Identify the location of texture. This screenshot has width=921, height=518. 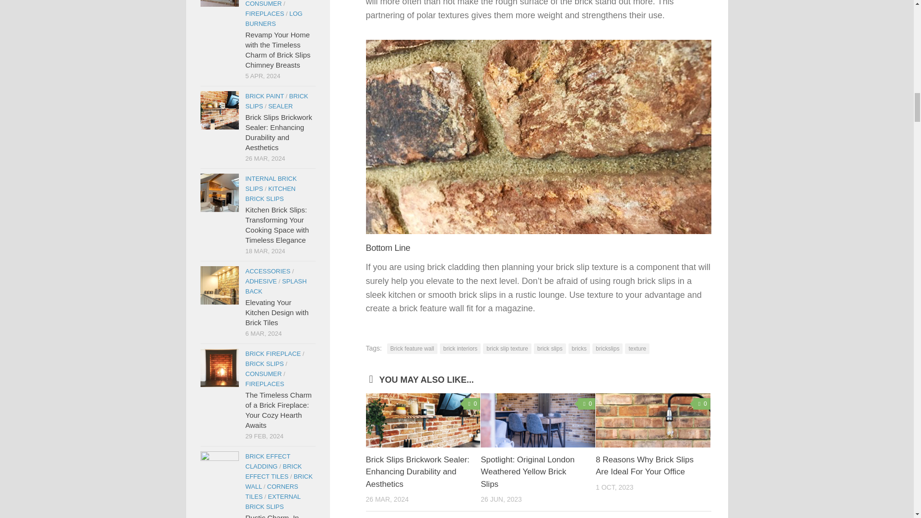
(637, 348).